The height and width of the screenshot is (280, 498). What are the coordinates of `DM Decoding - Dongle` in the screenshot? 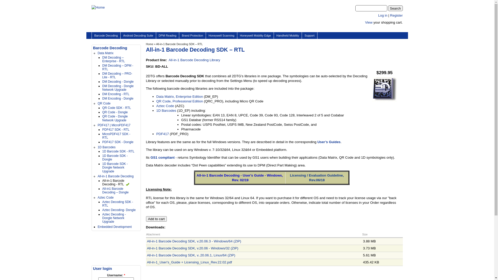 It's located at (118, 82).